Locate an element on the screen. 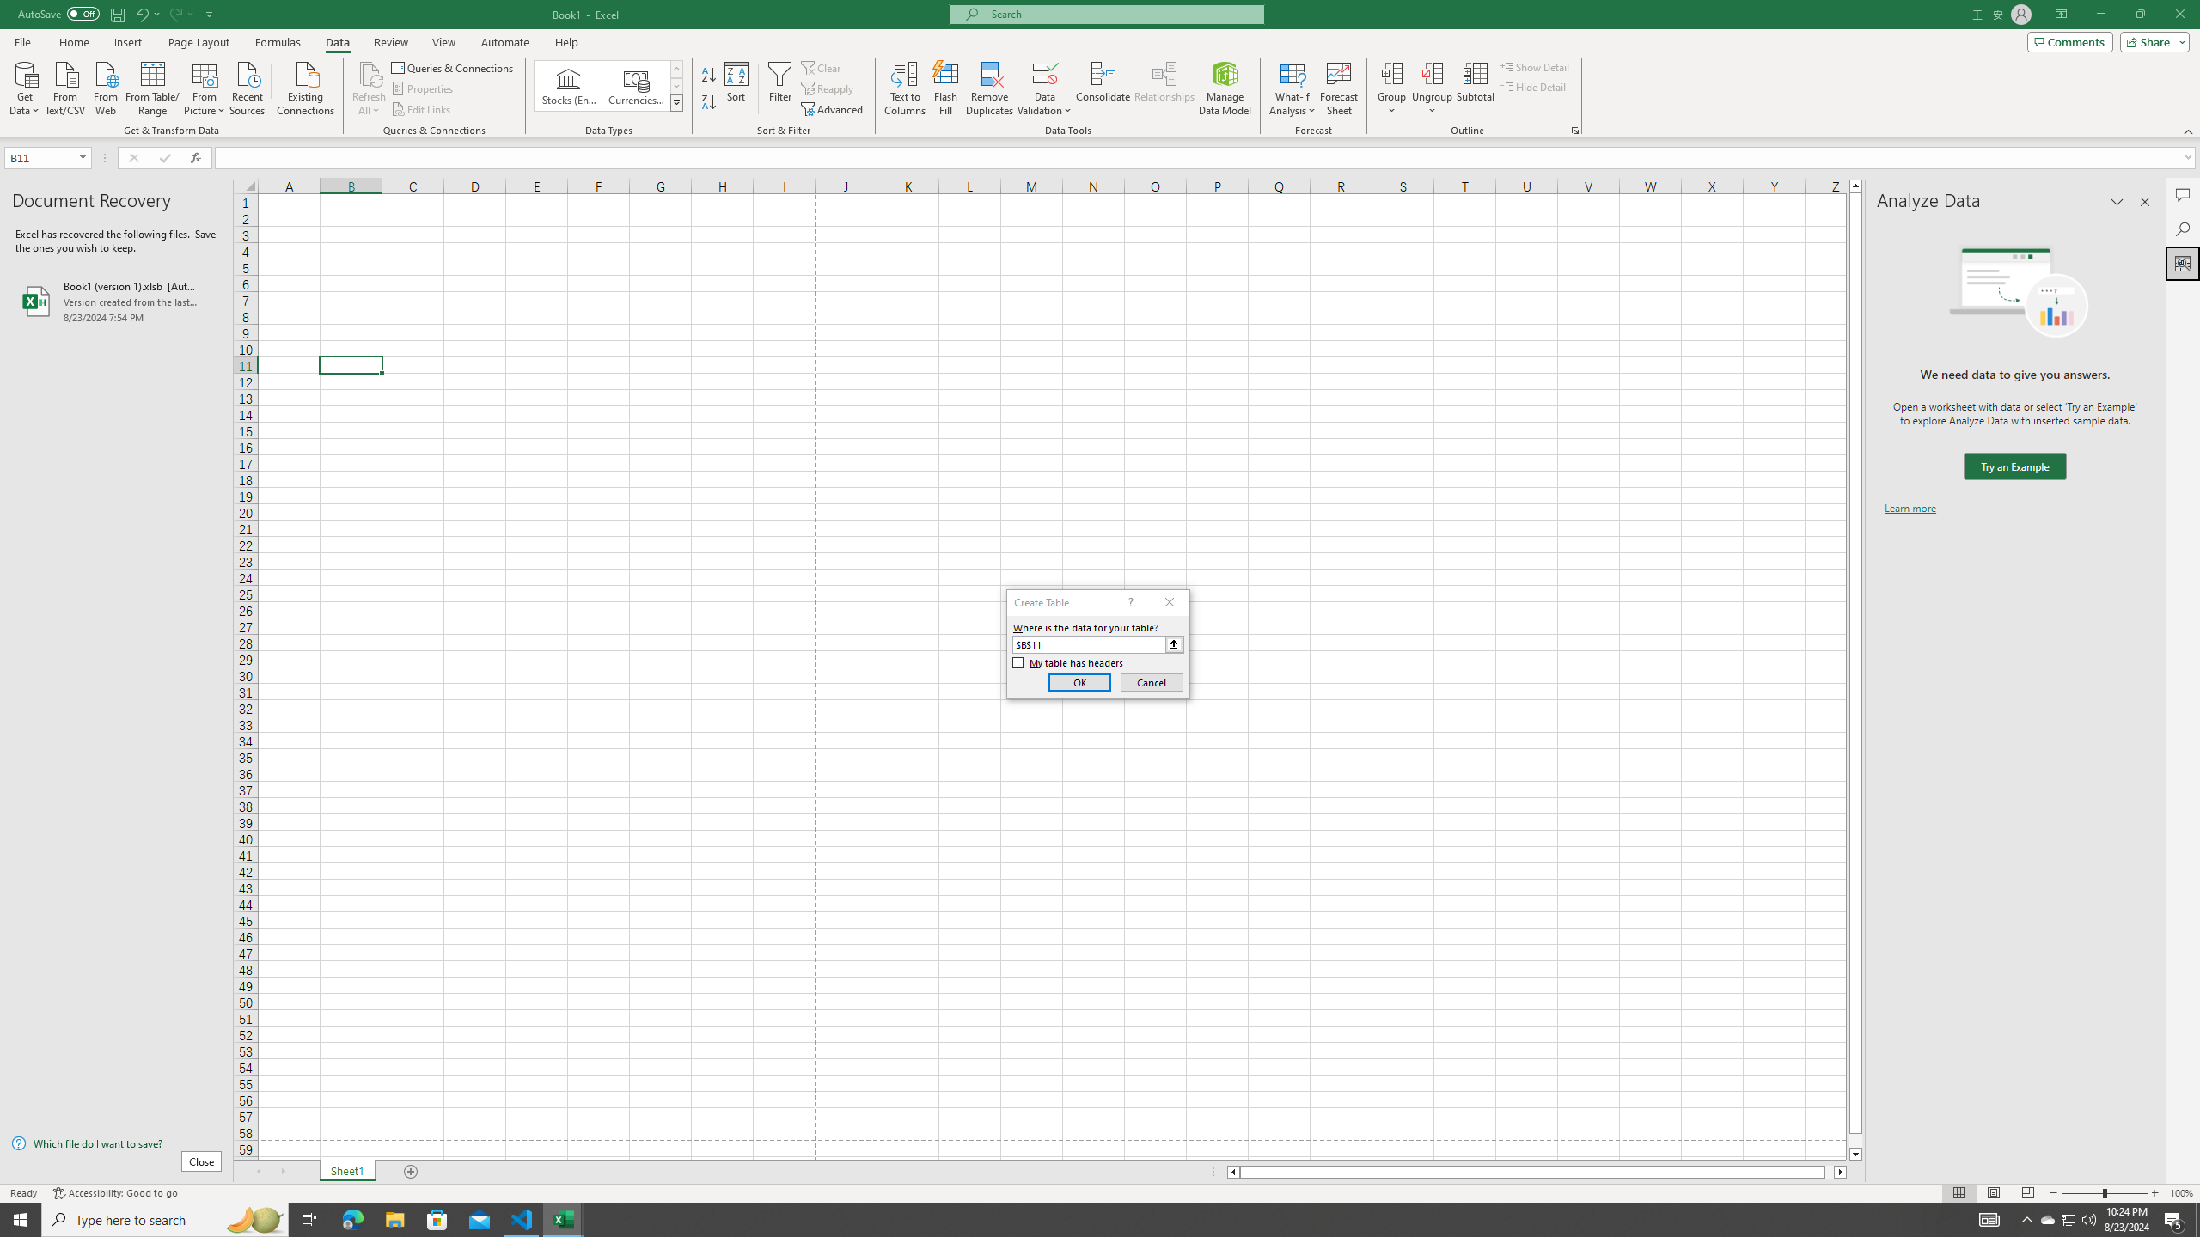 This screenshot has width=2200, height=1237. From Web is located at coordinates (105, 87).